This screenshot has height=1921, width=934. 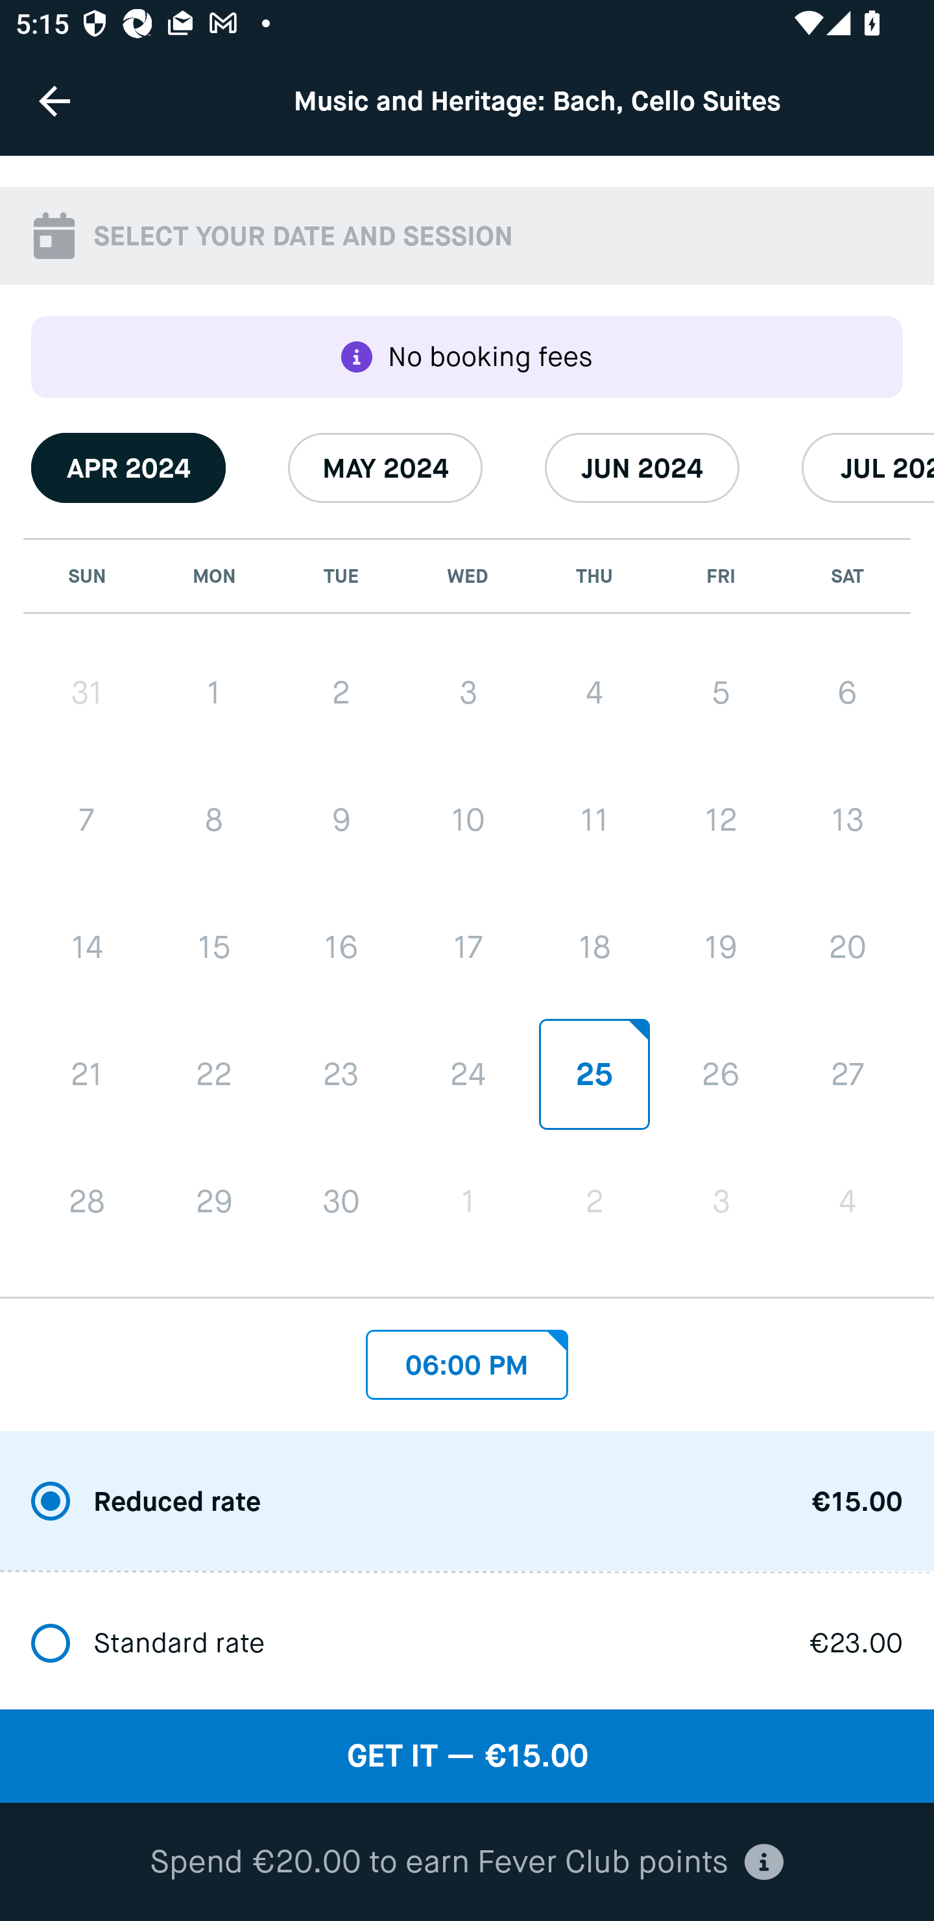 What do you see at coordinates (214, 820) in the screenshot?
I see `8` at bounding box center [214, 820].